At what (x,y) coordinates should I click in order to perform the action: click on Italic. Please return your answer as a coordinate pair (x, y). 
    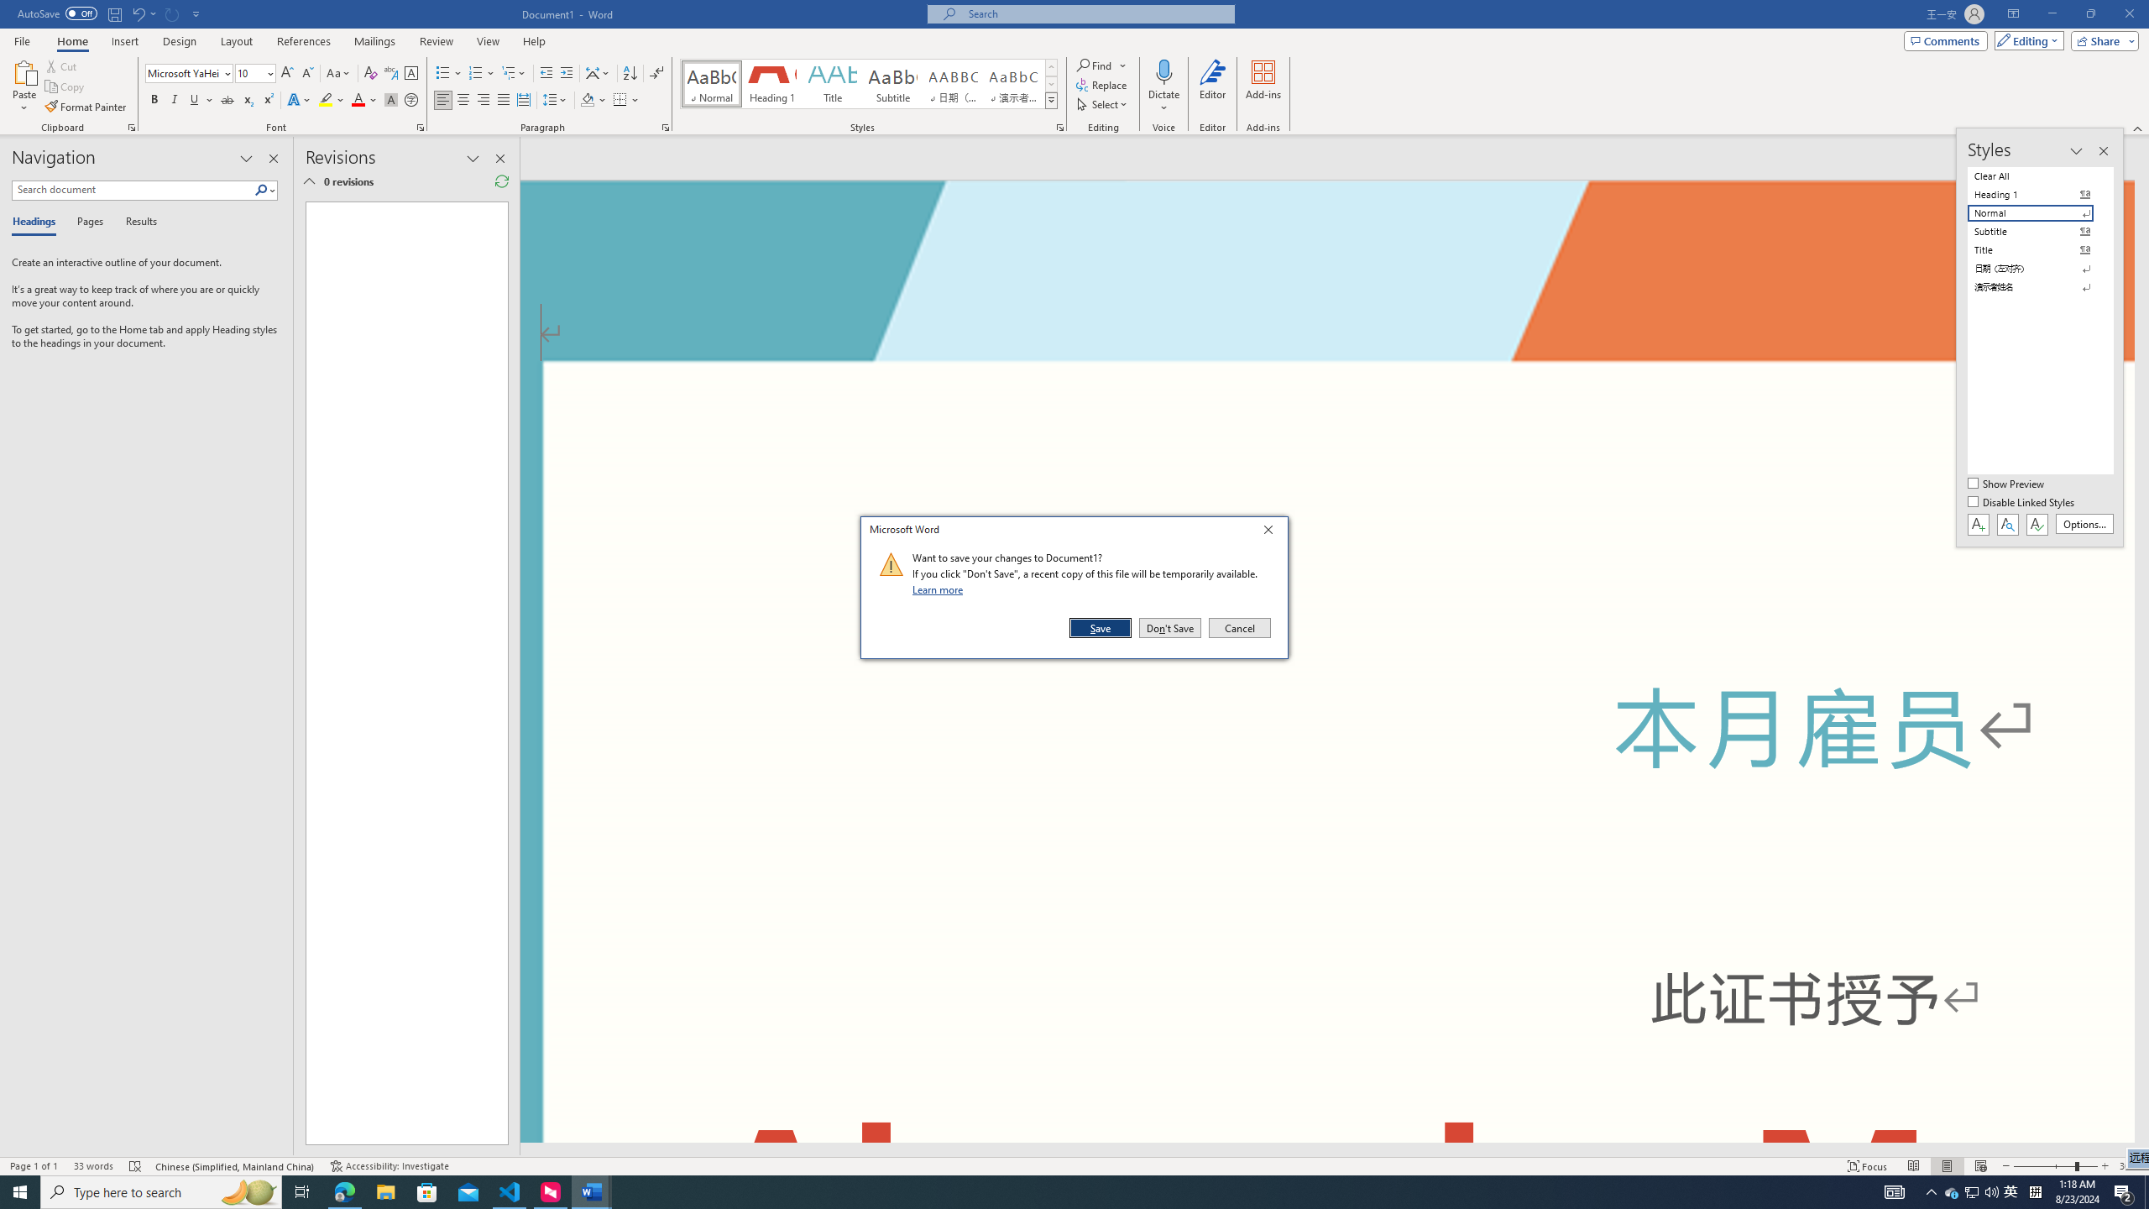
    Looking at the image, I should click on (175, 101).